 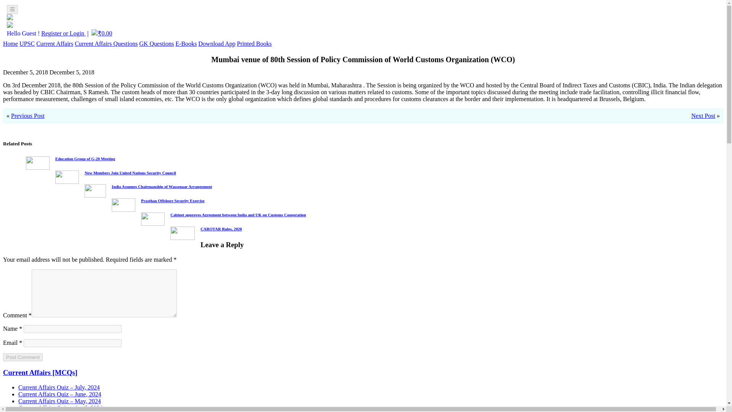 I want to click on Post Comment, so click(x=22, y=357).